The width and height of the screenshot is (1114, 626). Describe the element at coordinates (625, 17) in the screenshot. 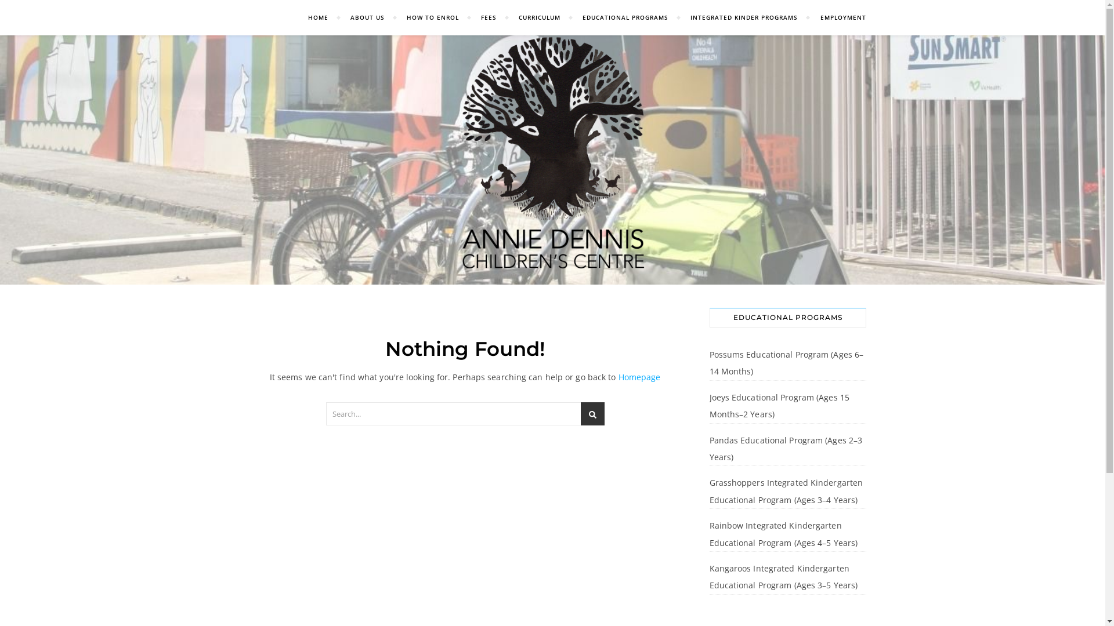

I see `EDUCATIONAL PROGRAMS` at that location.